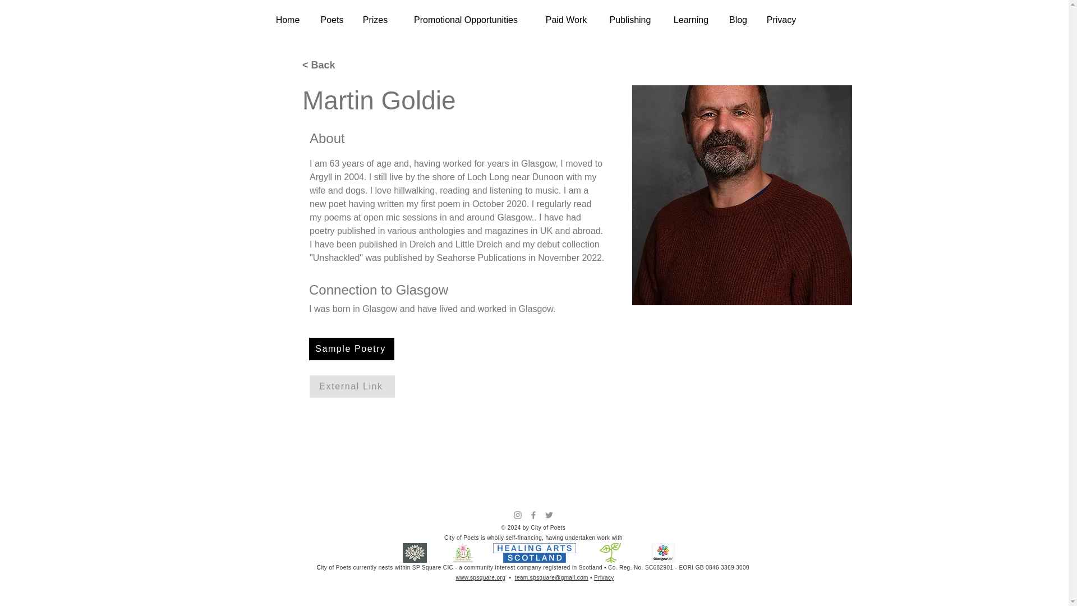 The image size is (1077, 606). What do you see at coordinates (352, 386) in the screenshot?
I see `External Link` at bounding box center [352, 386].